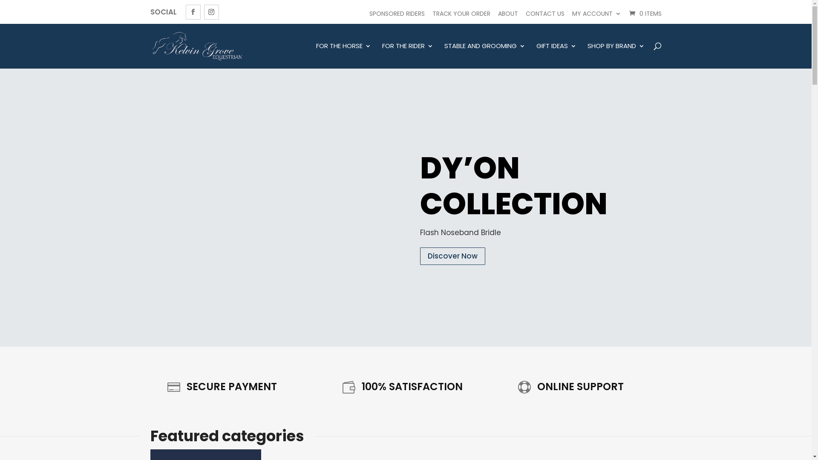 The image size is (818, 460). Describe the element at coordinates (461, 13) in the screenshot. I see `TRACK YOUR ORDER` at that location.